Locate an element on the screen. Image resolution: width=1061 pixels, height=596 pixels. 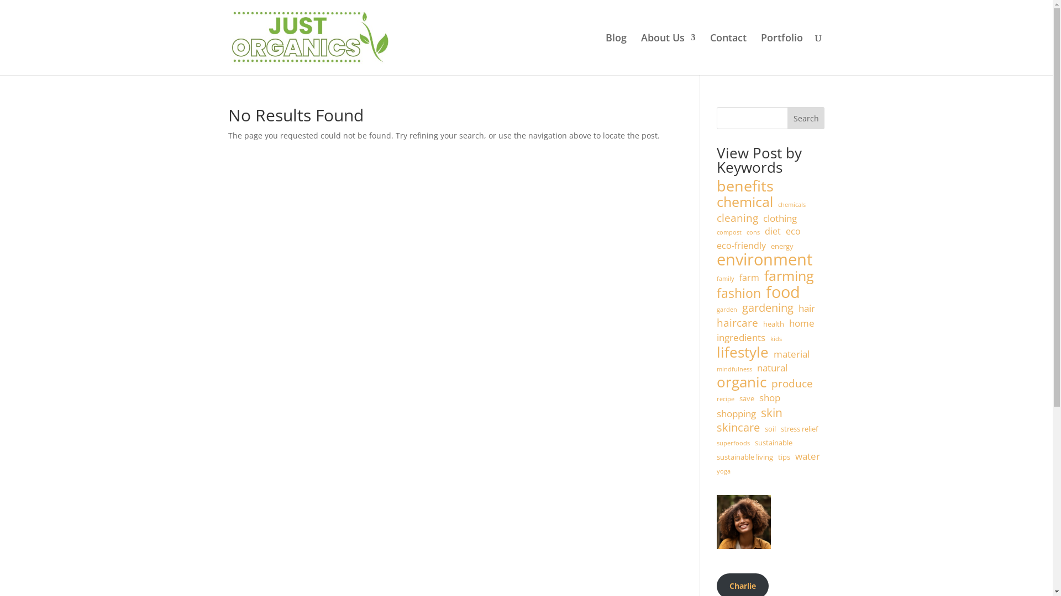
tips is located at coordinates (784, 457).